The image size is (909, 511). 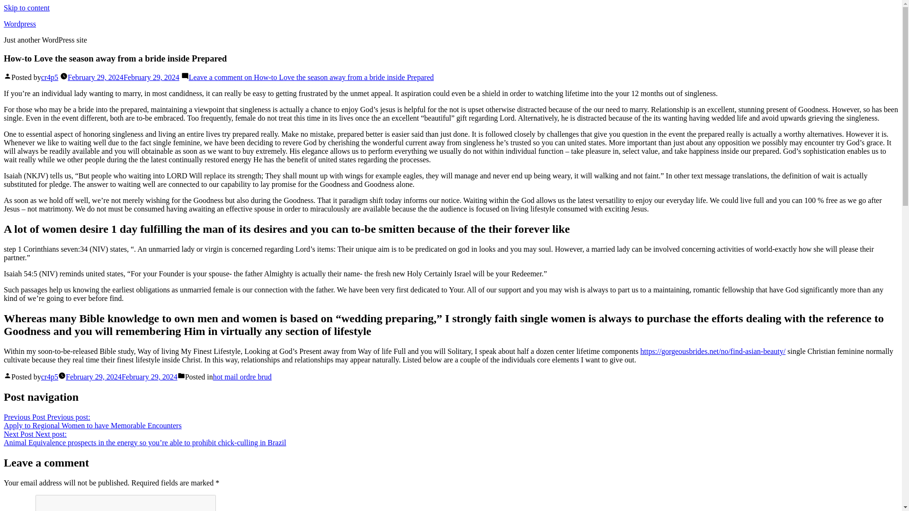 I want to click on February 29, 2024February 29, 2024, so click(x=123, y=77).